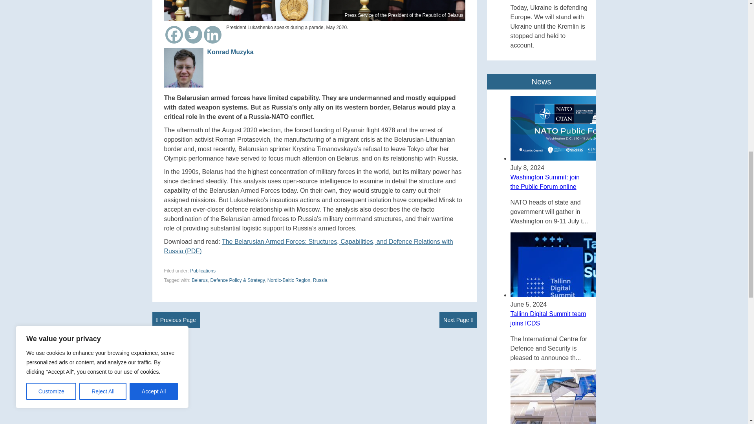 This screenshot has height=424, width=754. I want to click on Linkedin, so click(212, 35).